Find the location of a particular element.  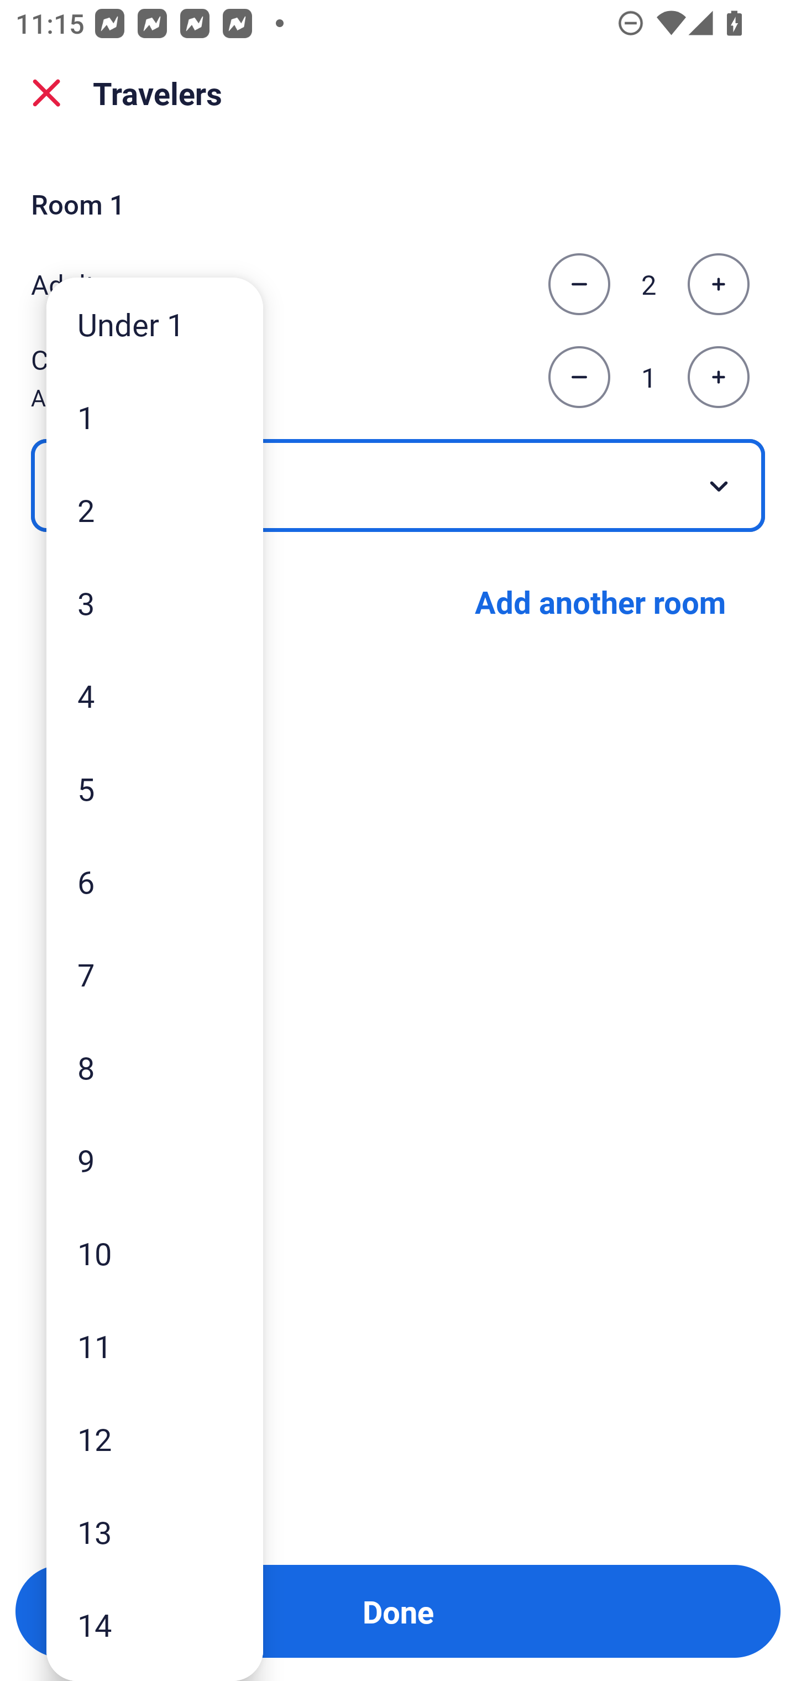

14 is located at coordinates (155, 1625).